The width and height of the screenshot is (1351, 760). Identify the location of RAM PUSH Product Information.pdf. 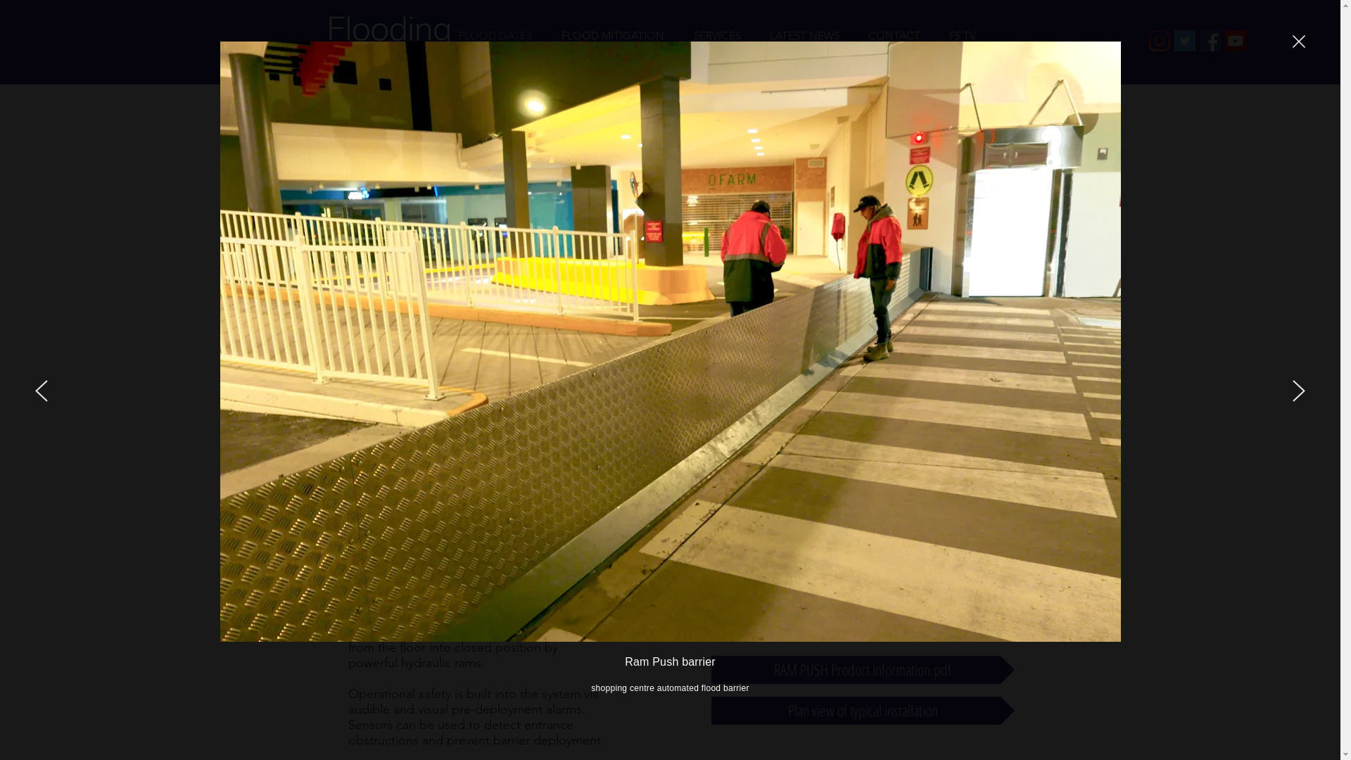
(862, 670).